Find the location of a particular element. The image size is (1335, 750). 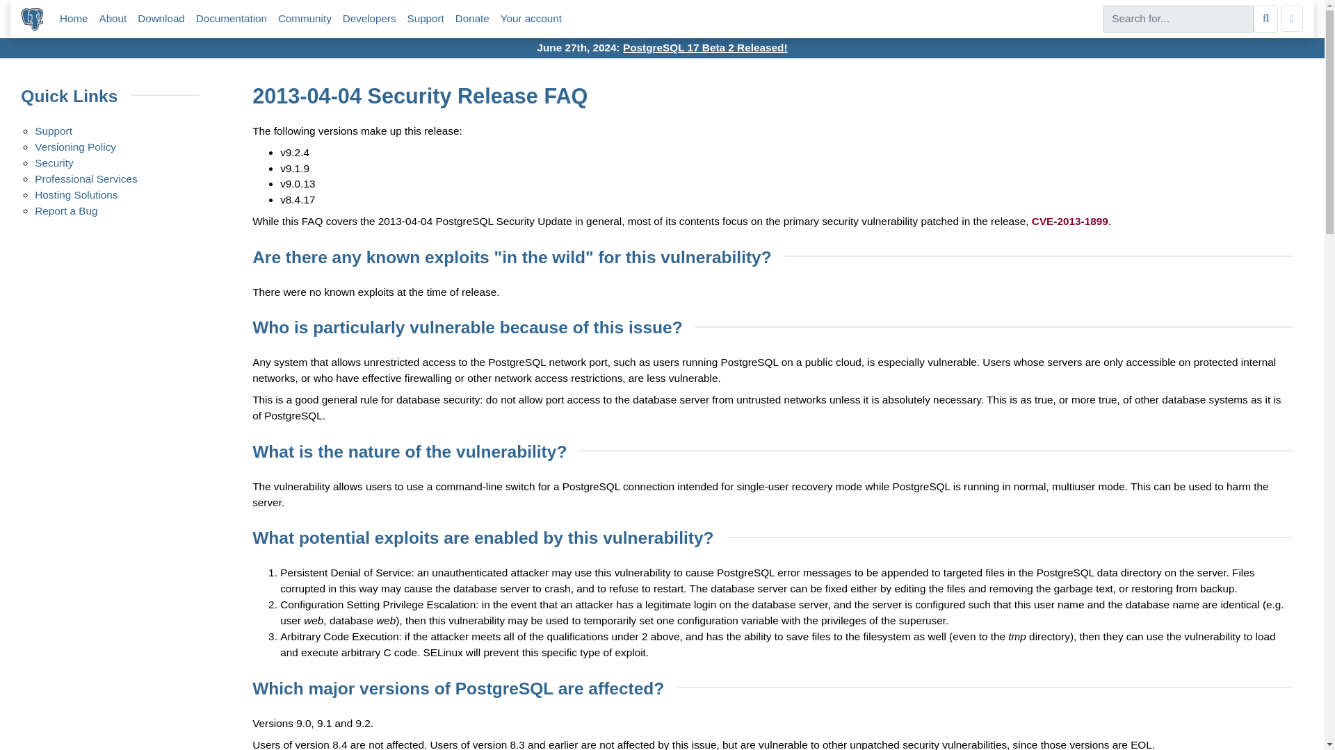

Developers is located at coordinates (370, 18).